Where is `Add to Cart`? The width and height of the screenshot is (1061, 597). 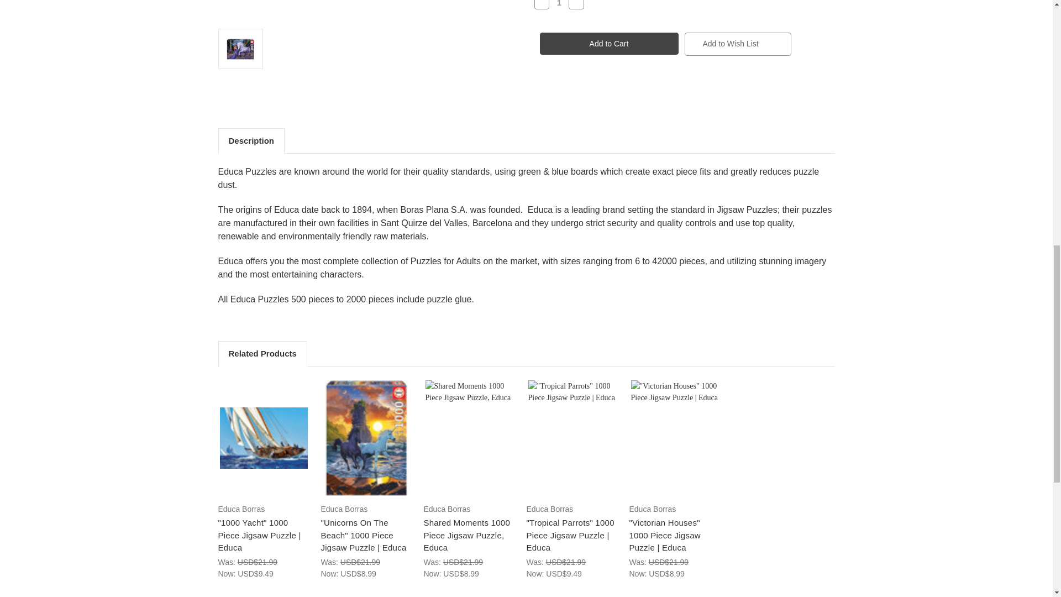 Add to Cart is located at coordinates (608, 44).